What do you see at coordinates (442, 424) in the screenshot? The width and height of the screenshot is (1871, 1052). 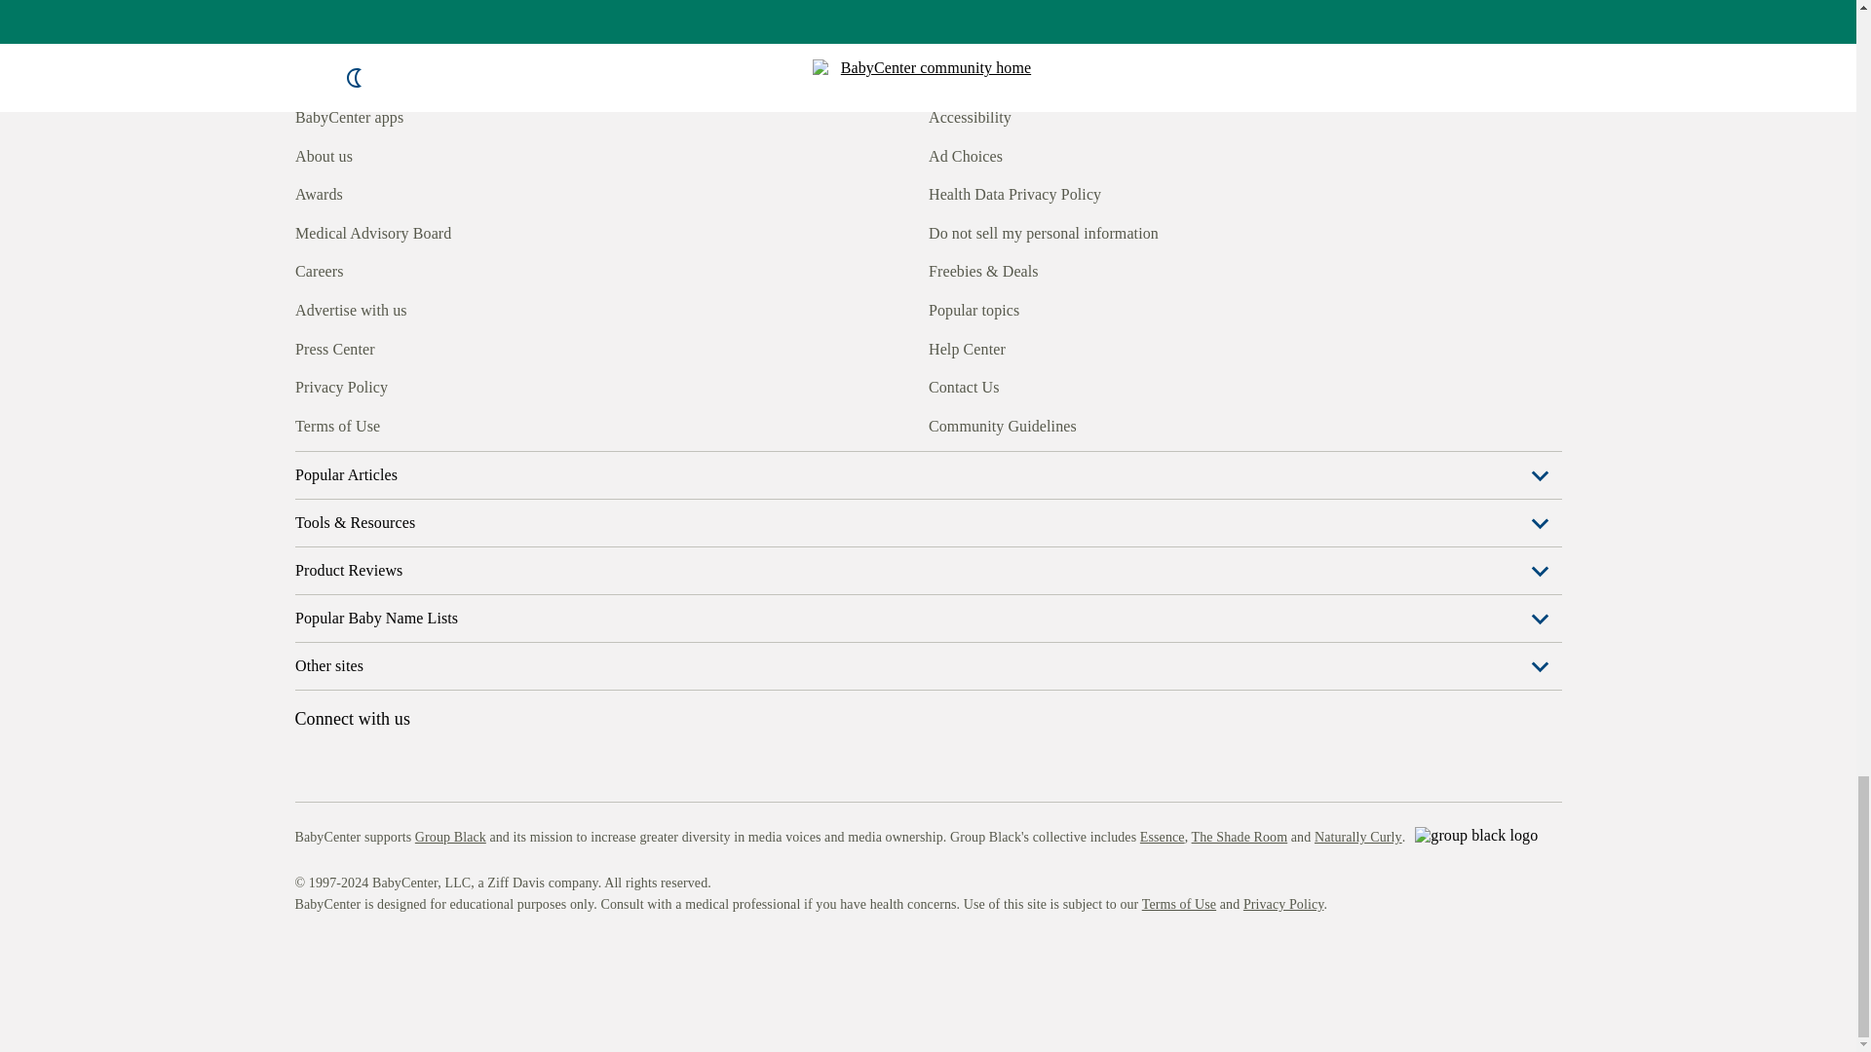 I see `BabyCenter YouTube channel` at bounding box center [442, 424].